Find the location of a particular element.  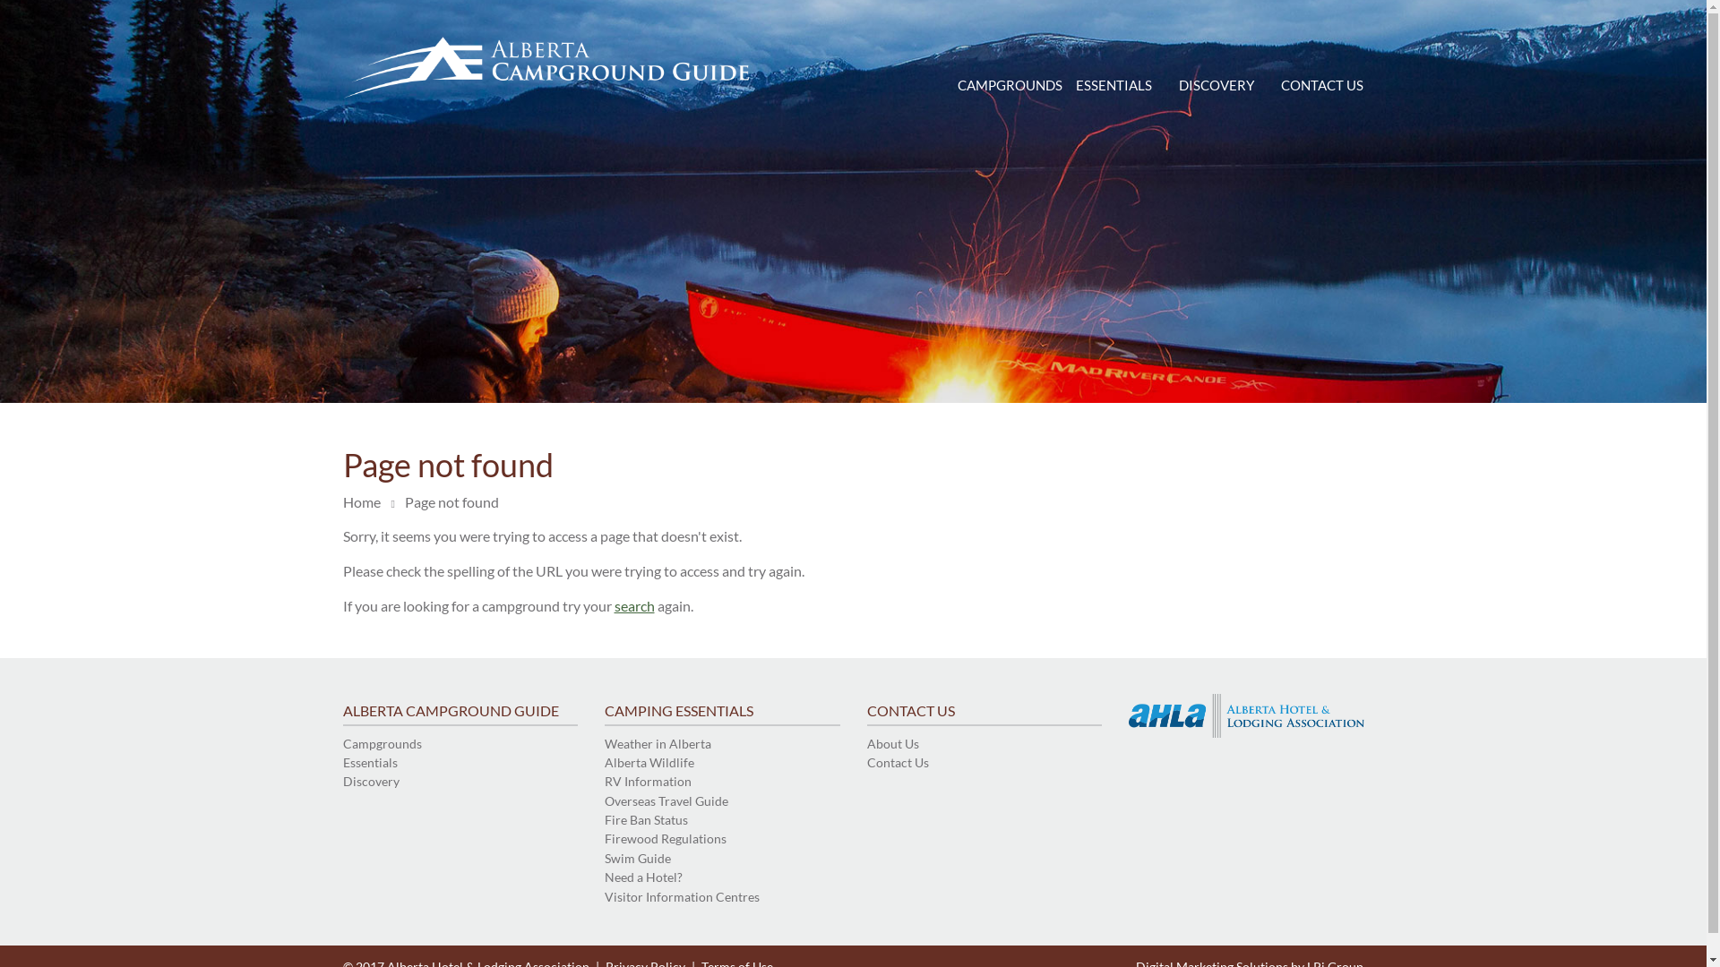

Contact Us is located at coordinates (985, 763).